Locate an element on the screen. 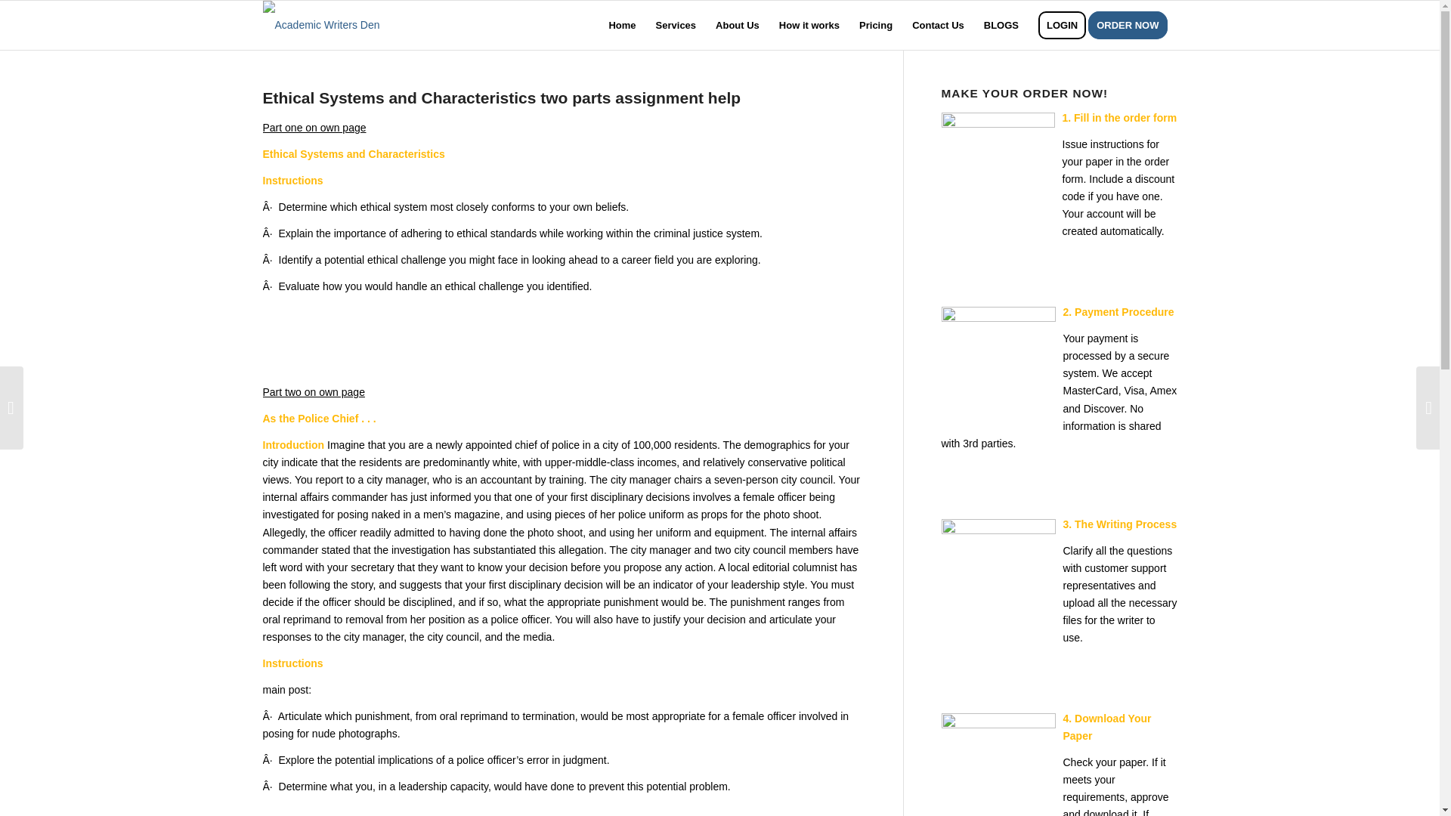 This screenshot has width=1451, height=816. LOGIN is located at coordinates (1062, 25).